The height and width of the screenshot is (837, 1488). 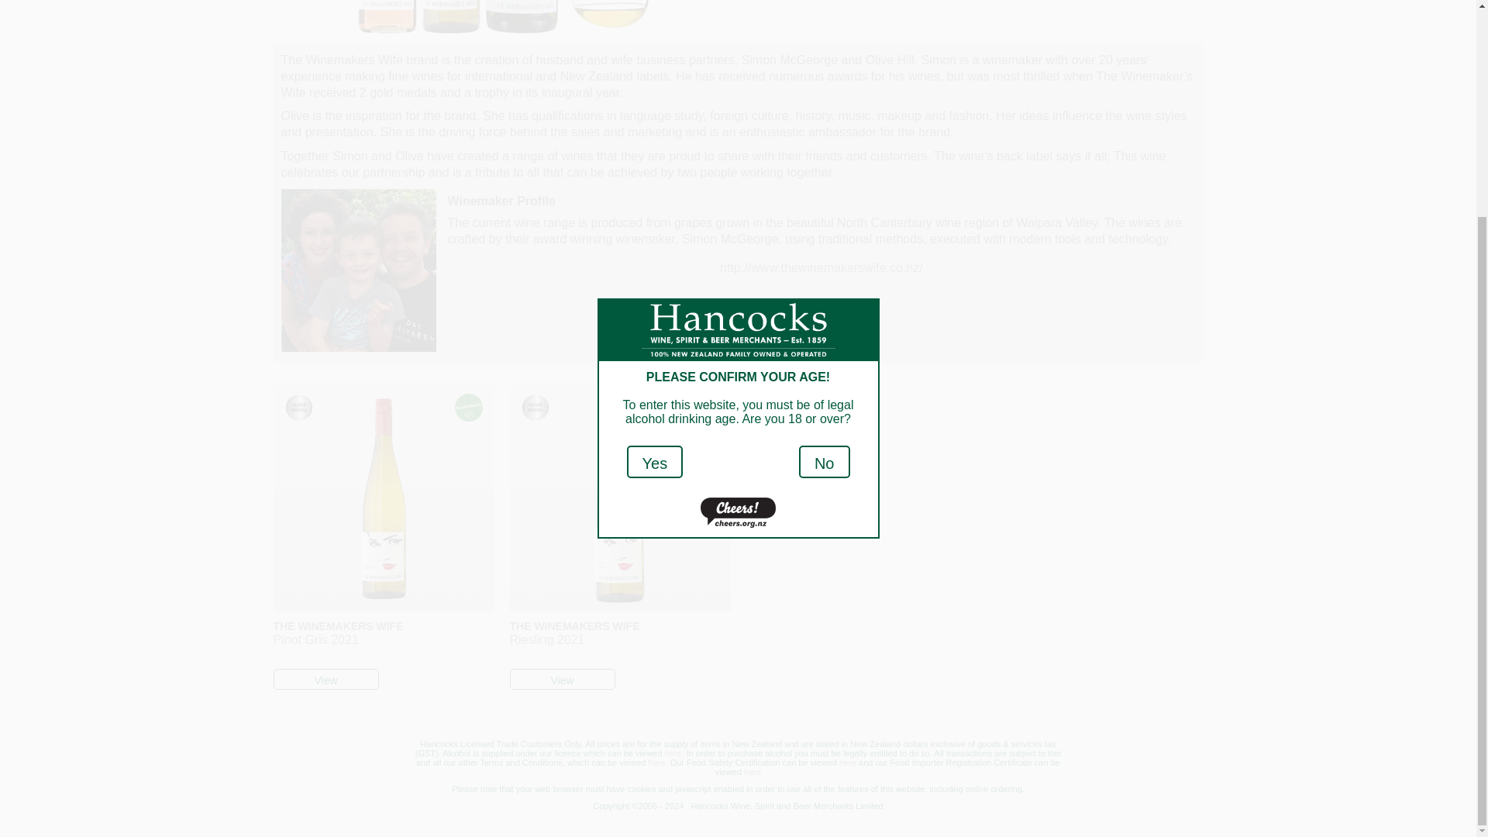 I want to click on SUSTAINABLE, so click(x=468, y=408).